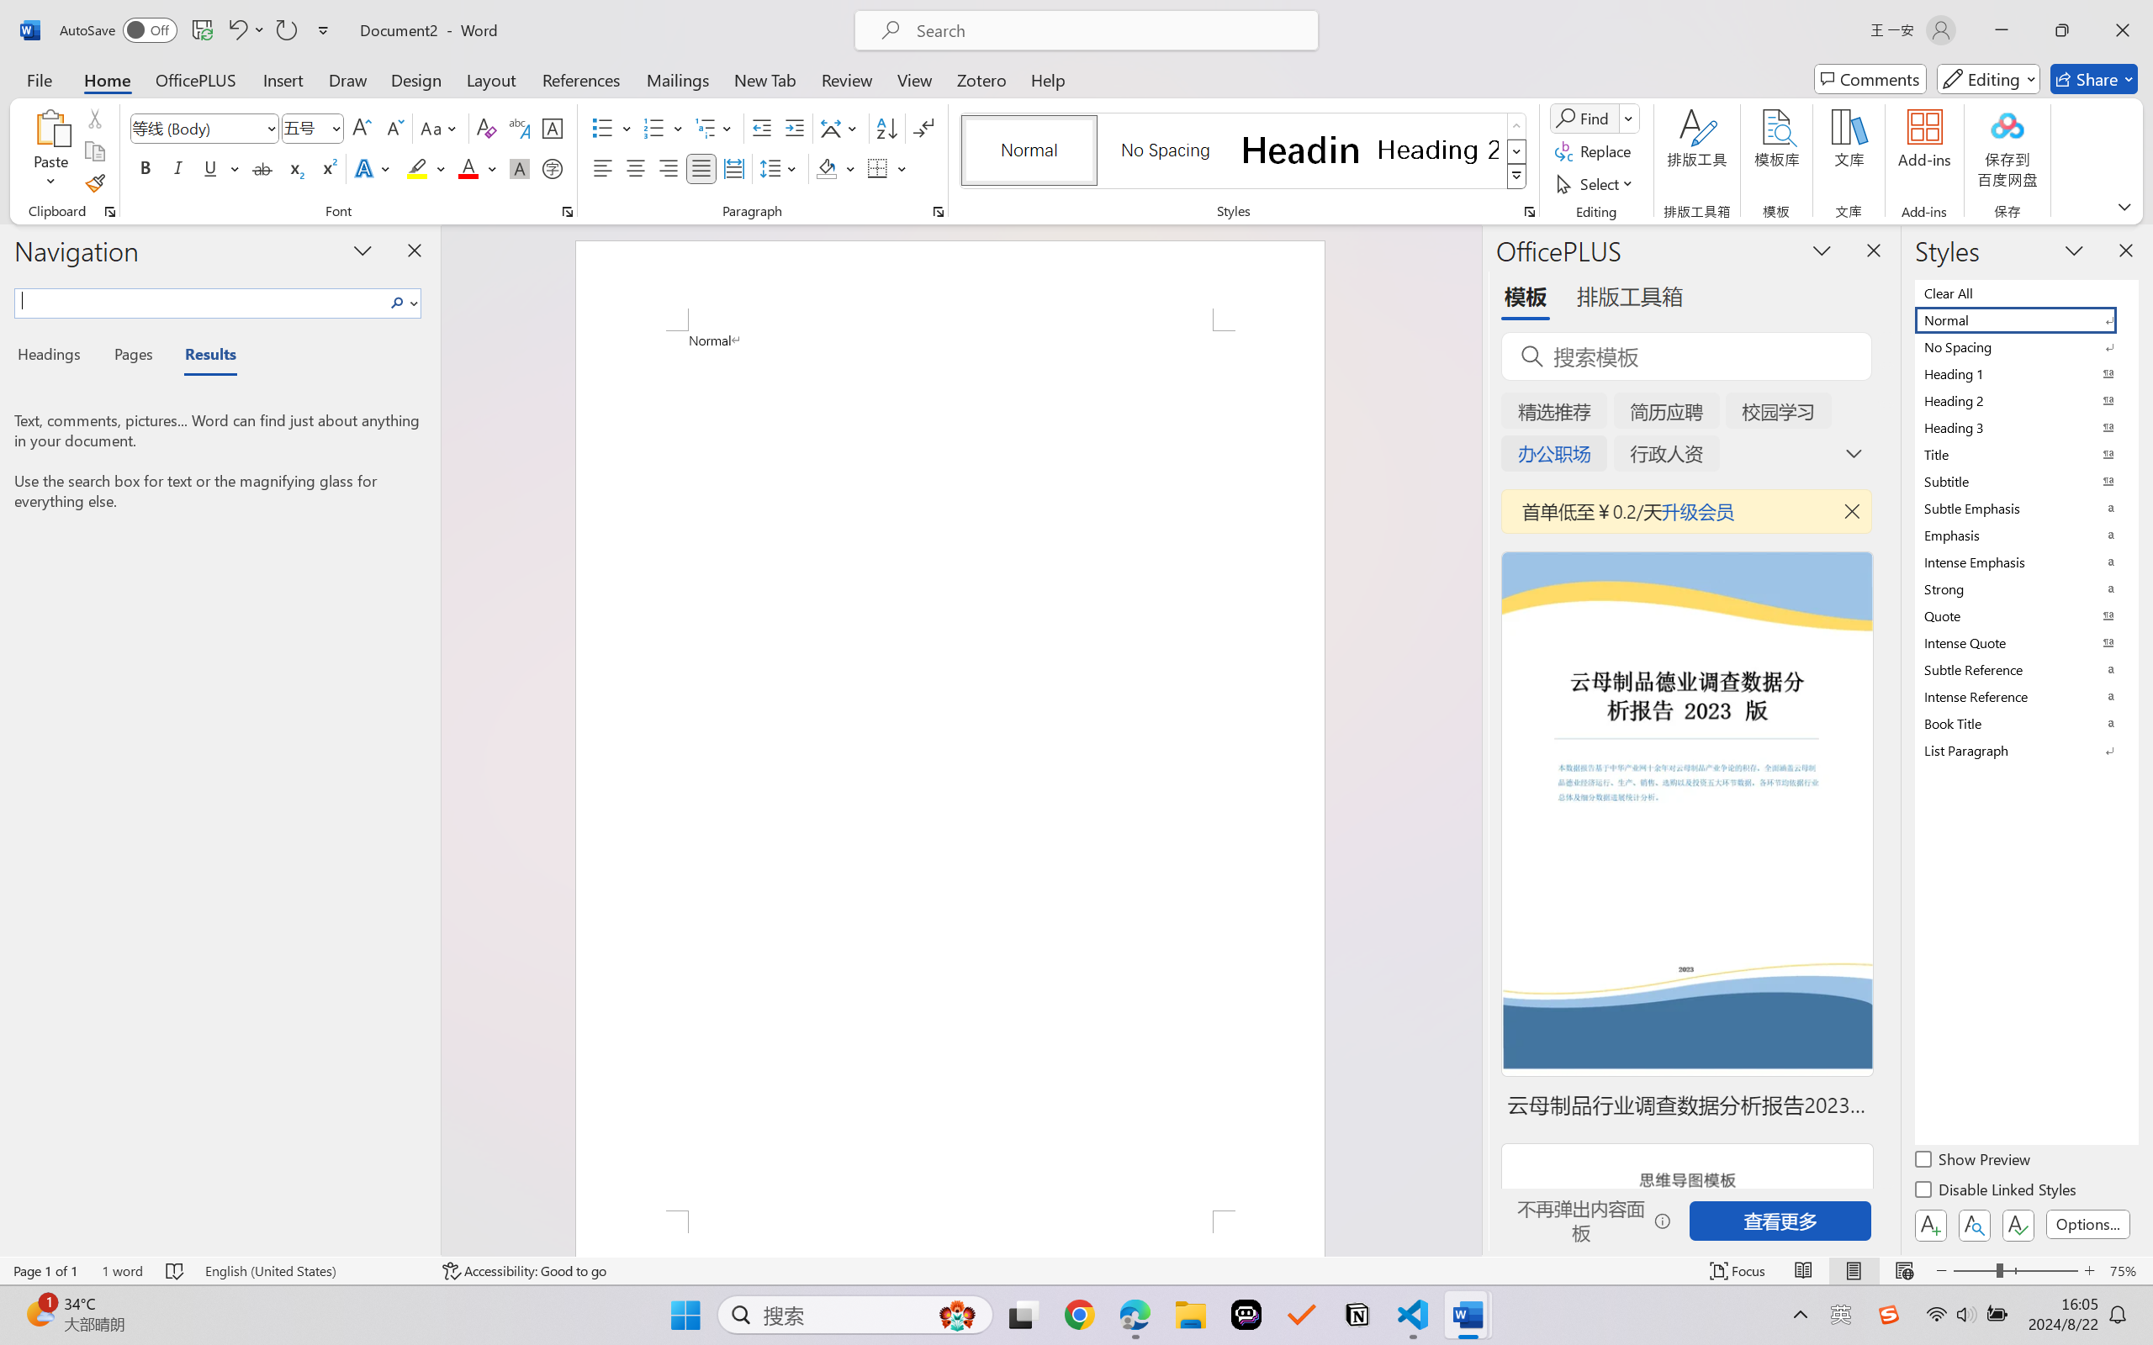  Describe the element at coordinates (553, 128) in the screenshot. I see `Character Border` at that location.